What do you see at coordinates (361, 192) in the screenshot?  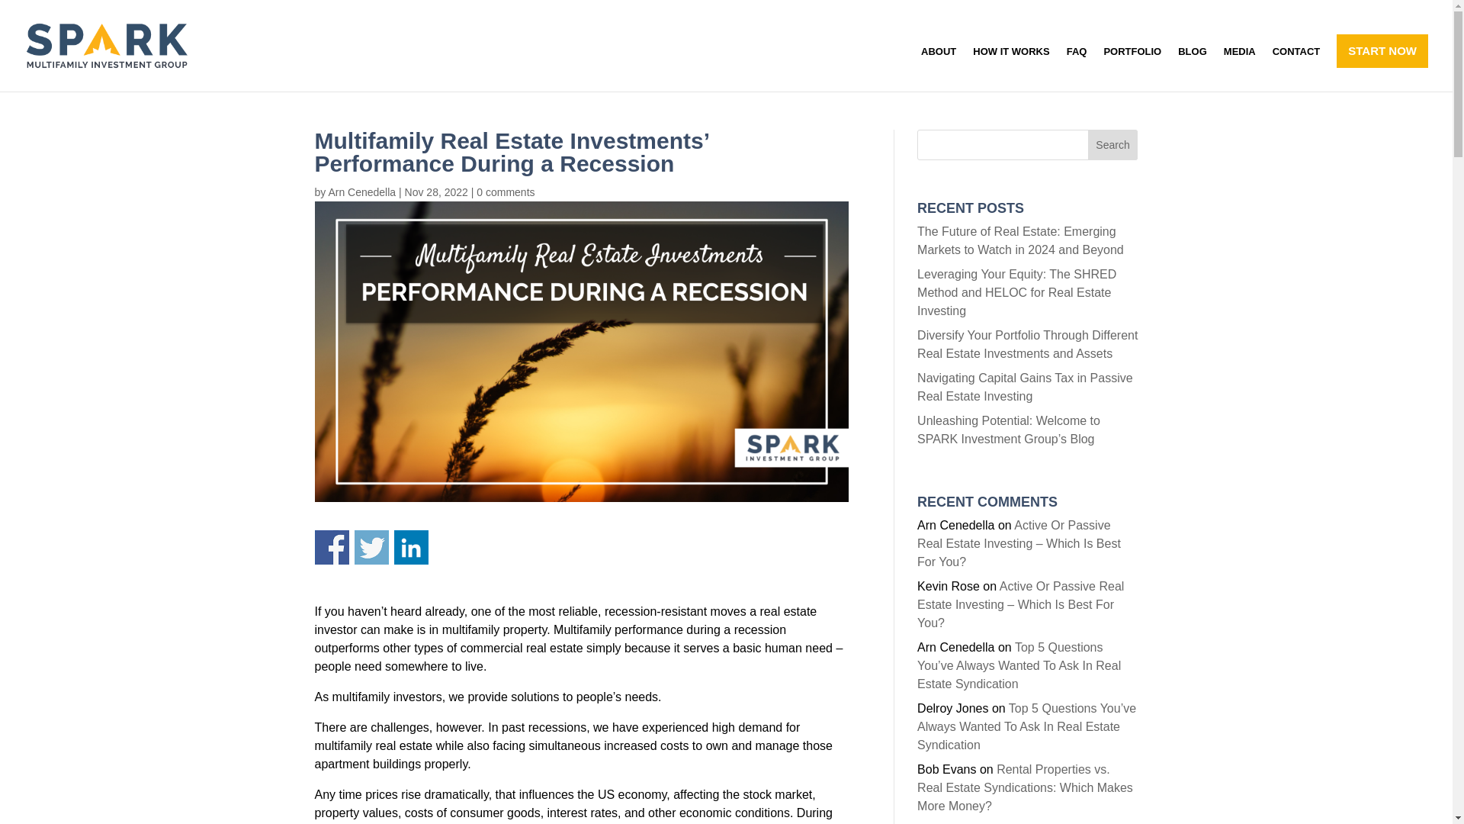 I see `Posts by Arn Cenedella` at bounding box center [361, 192].